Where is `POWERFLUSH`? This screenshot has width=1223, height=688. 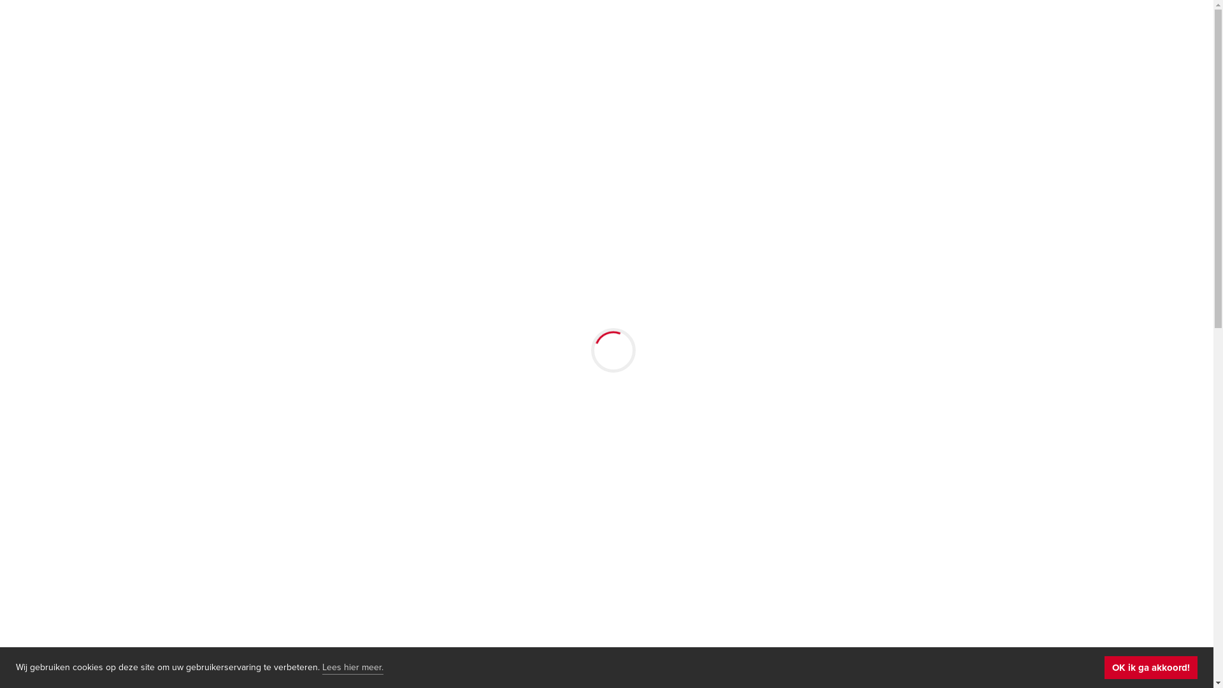
POWERFLUSH is located at coordinates (724, 29).